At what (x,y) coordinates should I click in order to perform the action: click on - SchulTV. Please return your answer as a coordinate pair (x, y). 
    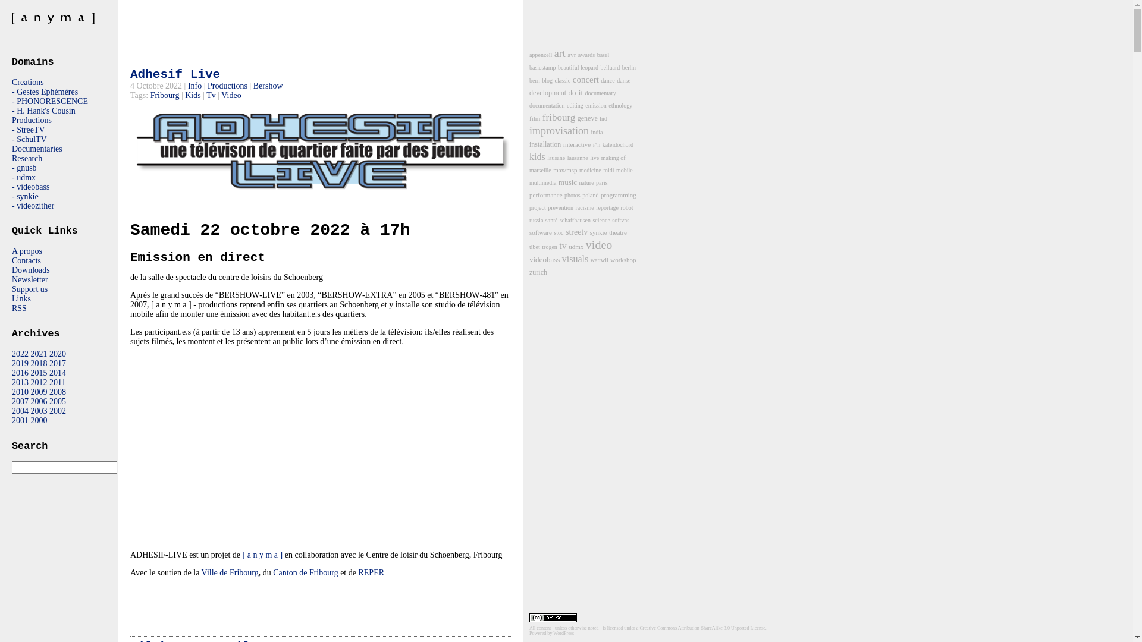
    Looking at the image, I should click on (30, 139).